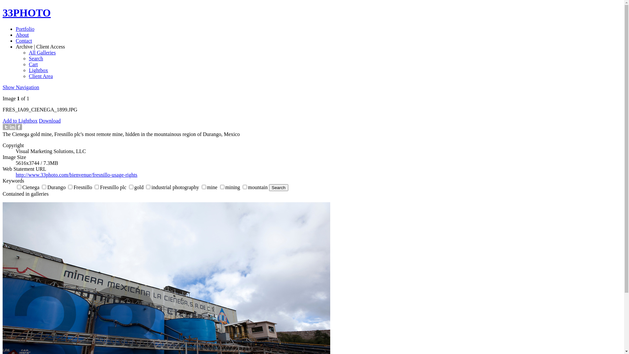 The width and height of the screenshot is (629, 354). Describe the element at coordinates (25, 29) in the screenshot. I see `Portfolio` at that location.